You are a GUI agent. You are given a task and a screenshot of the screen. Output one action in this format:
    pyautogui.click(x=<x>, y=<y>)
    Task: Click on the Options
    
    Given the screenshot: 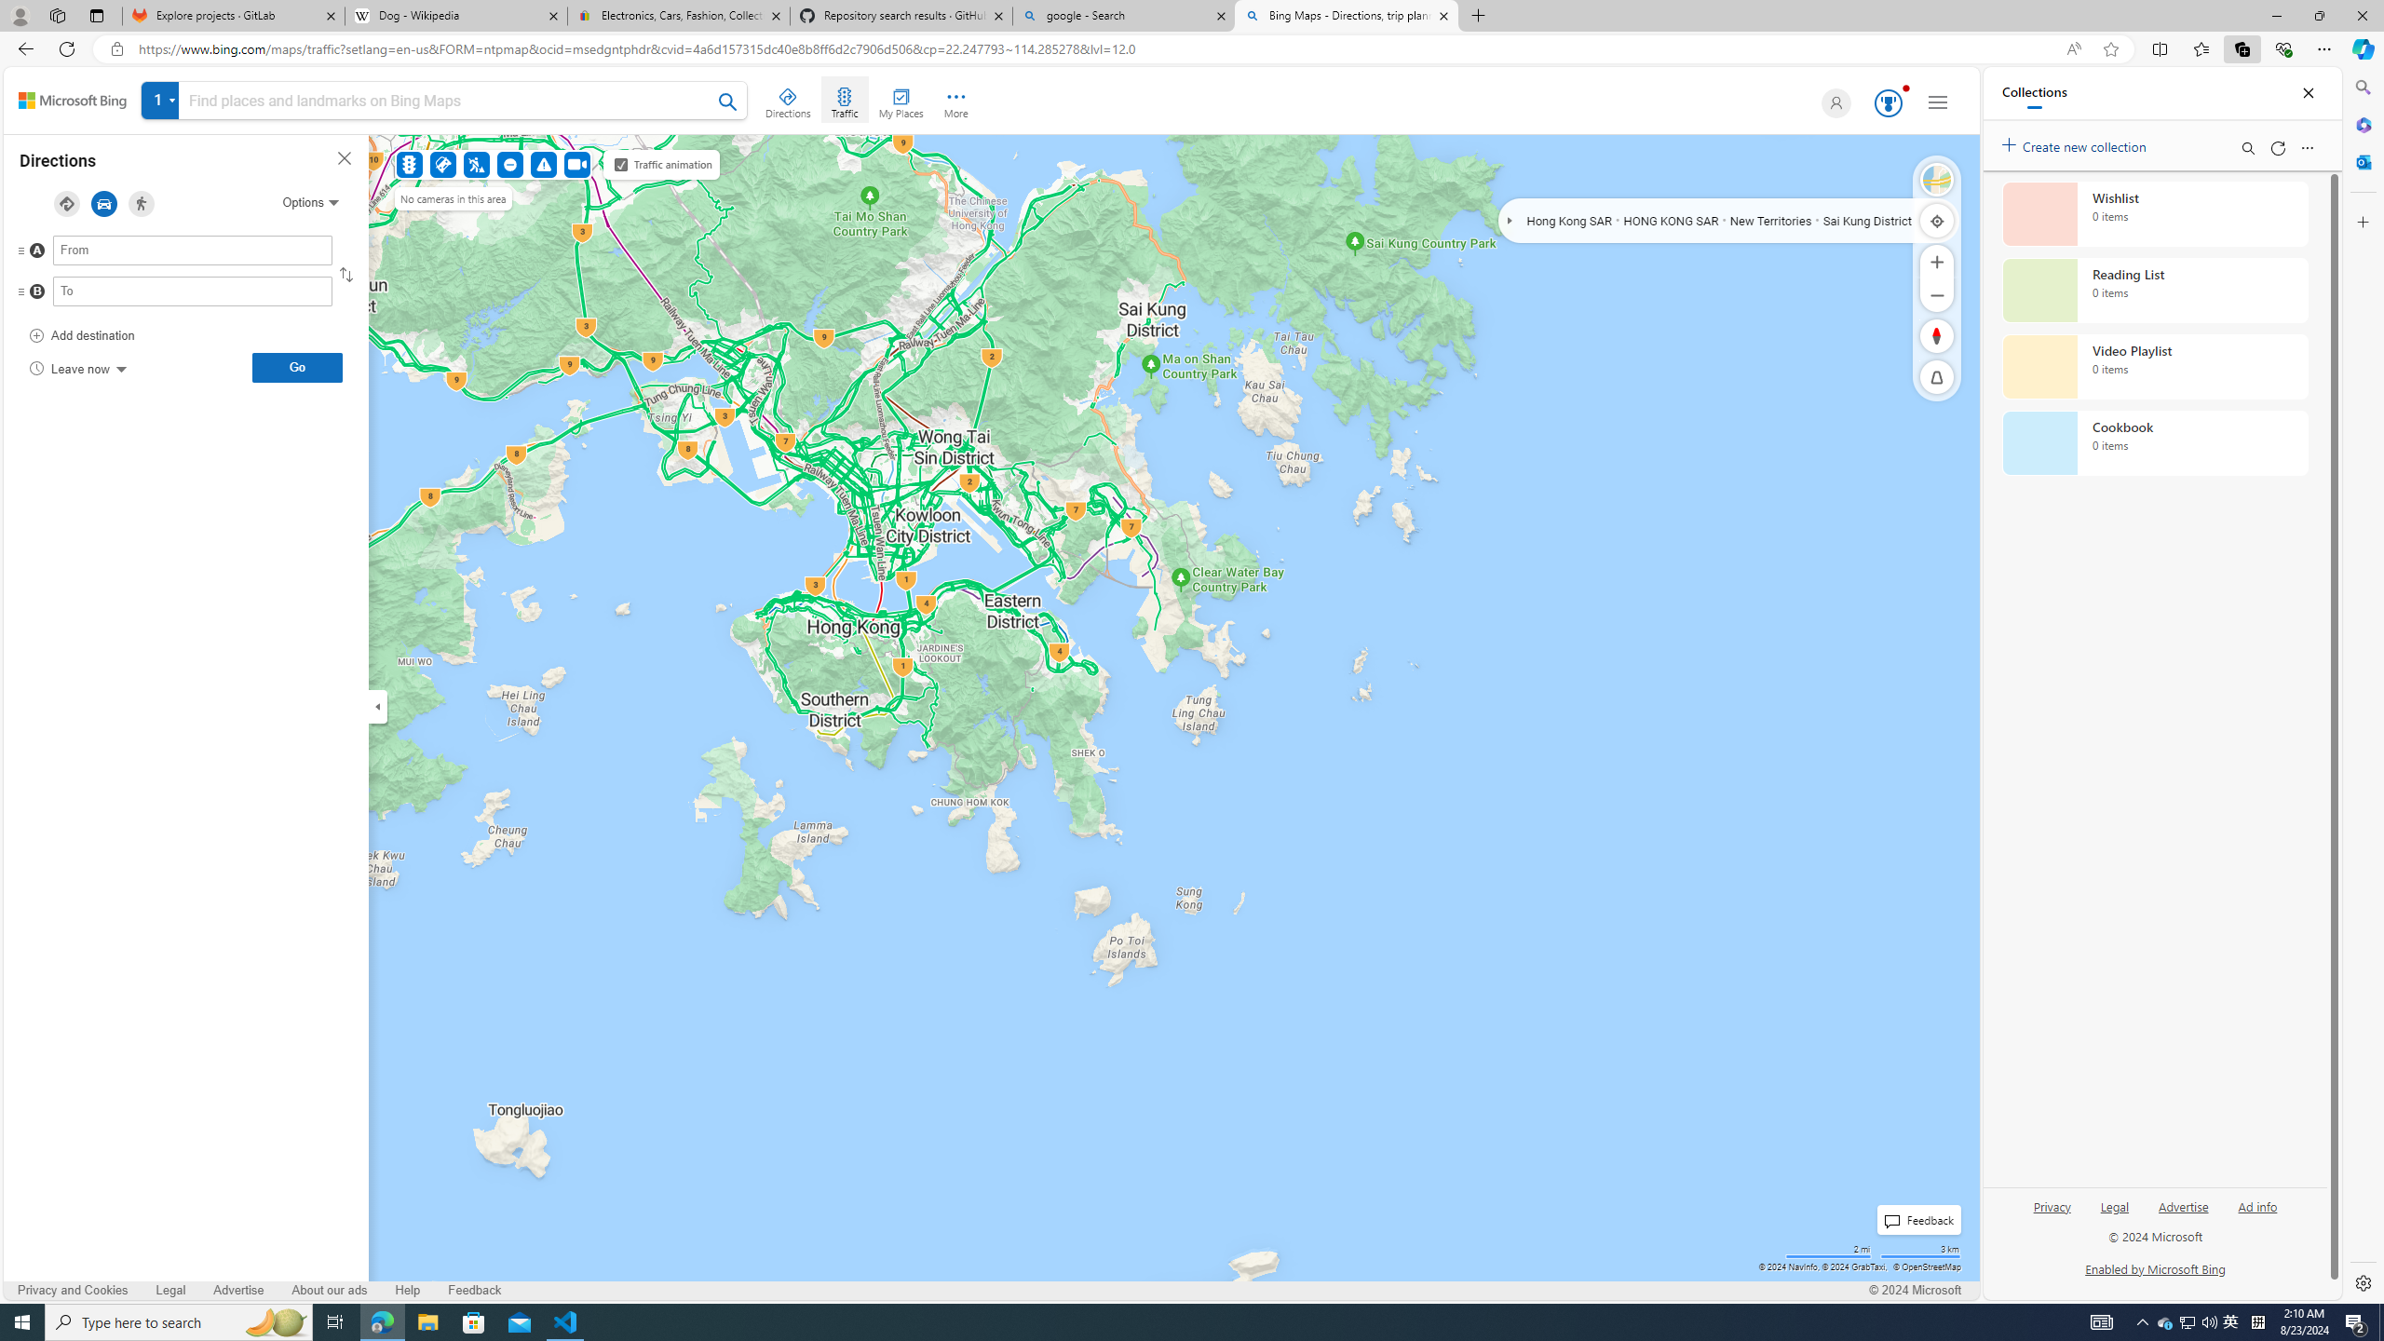 What is the action you would take?
    pyautogui.click(x=309, y=202)
    